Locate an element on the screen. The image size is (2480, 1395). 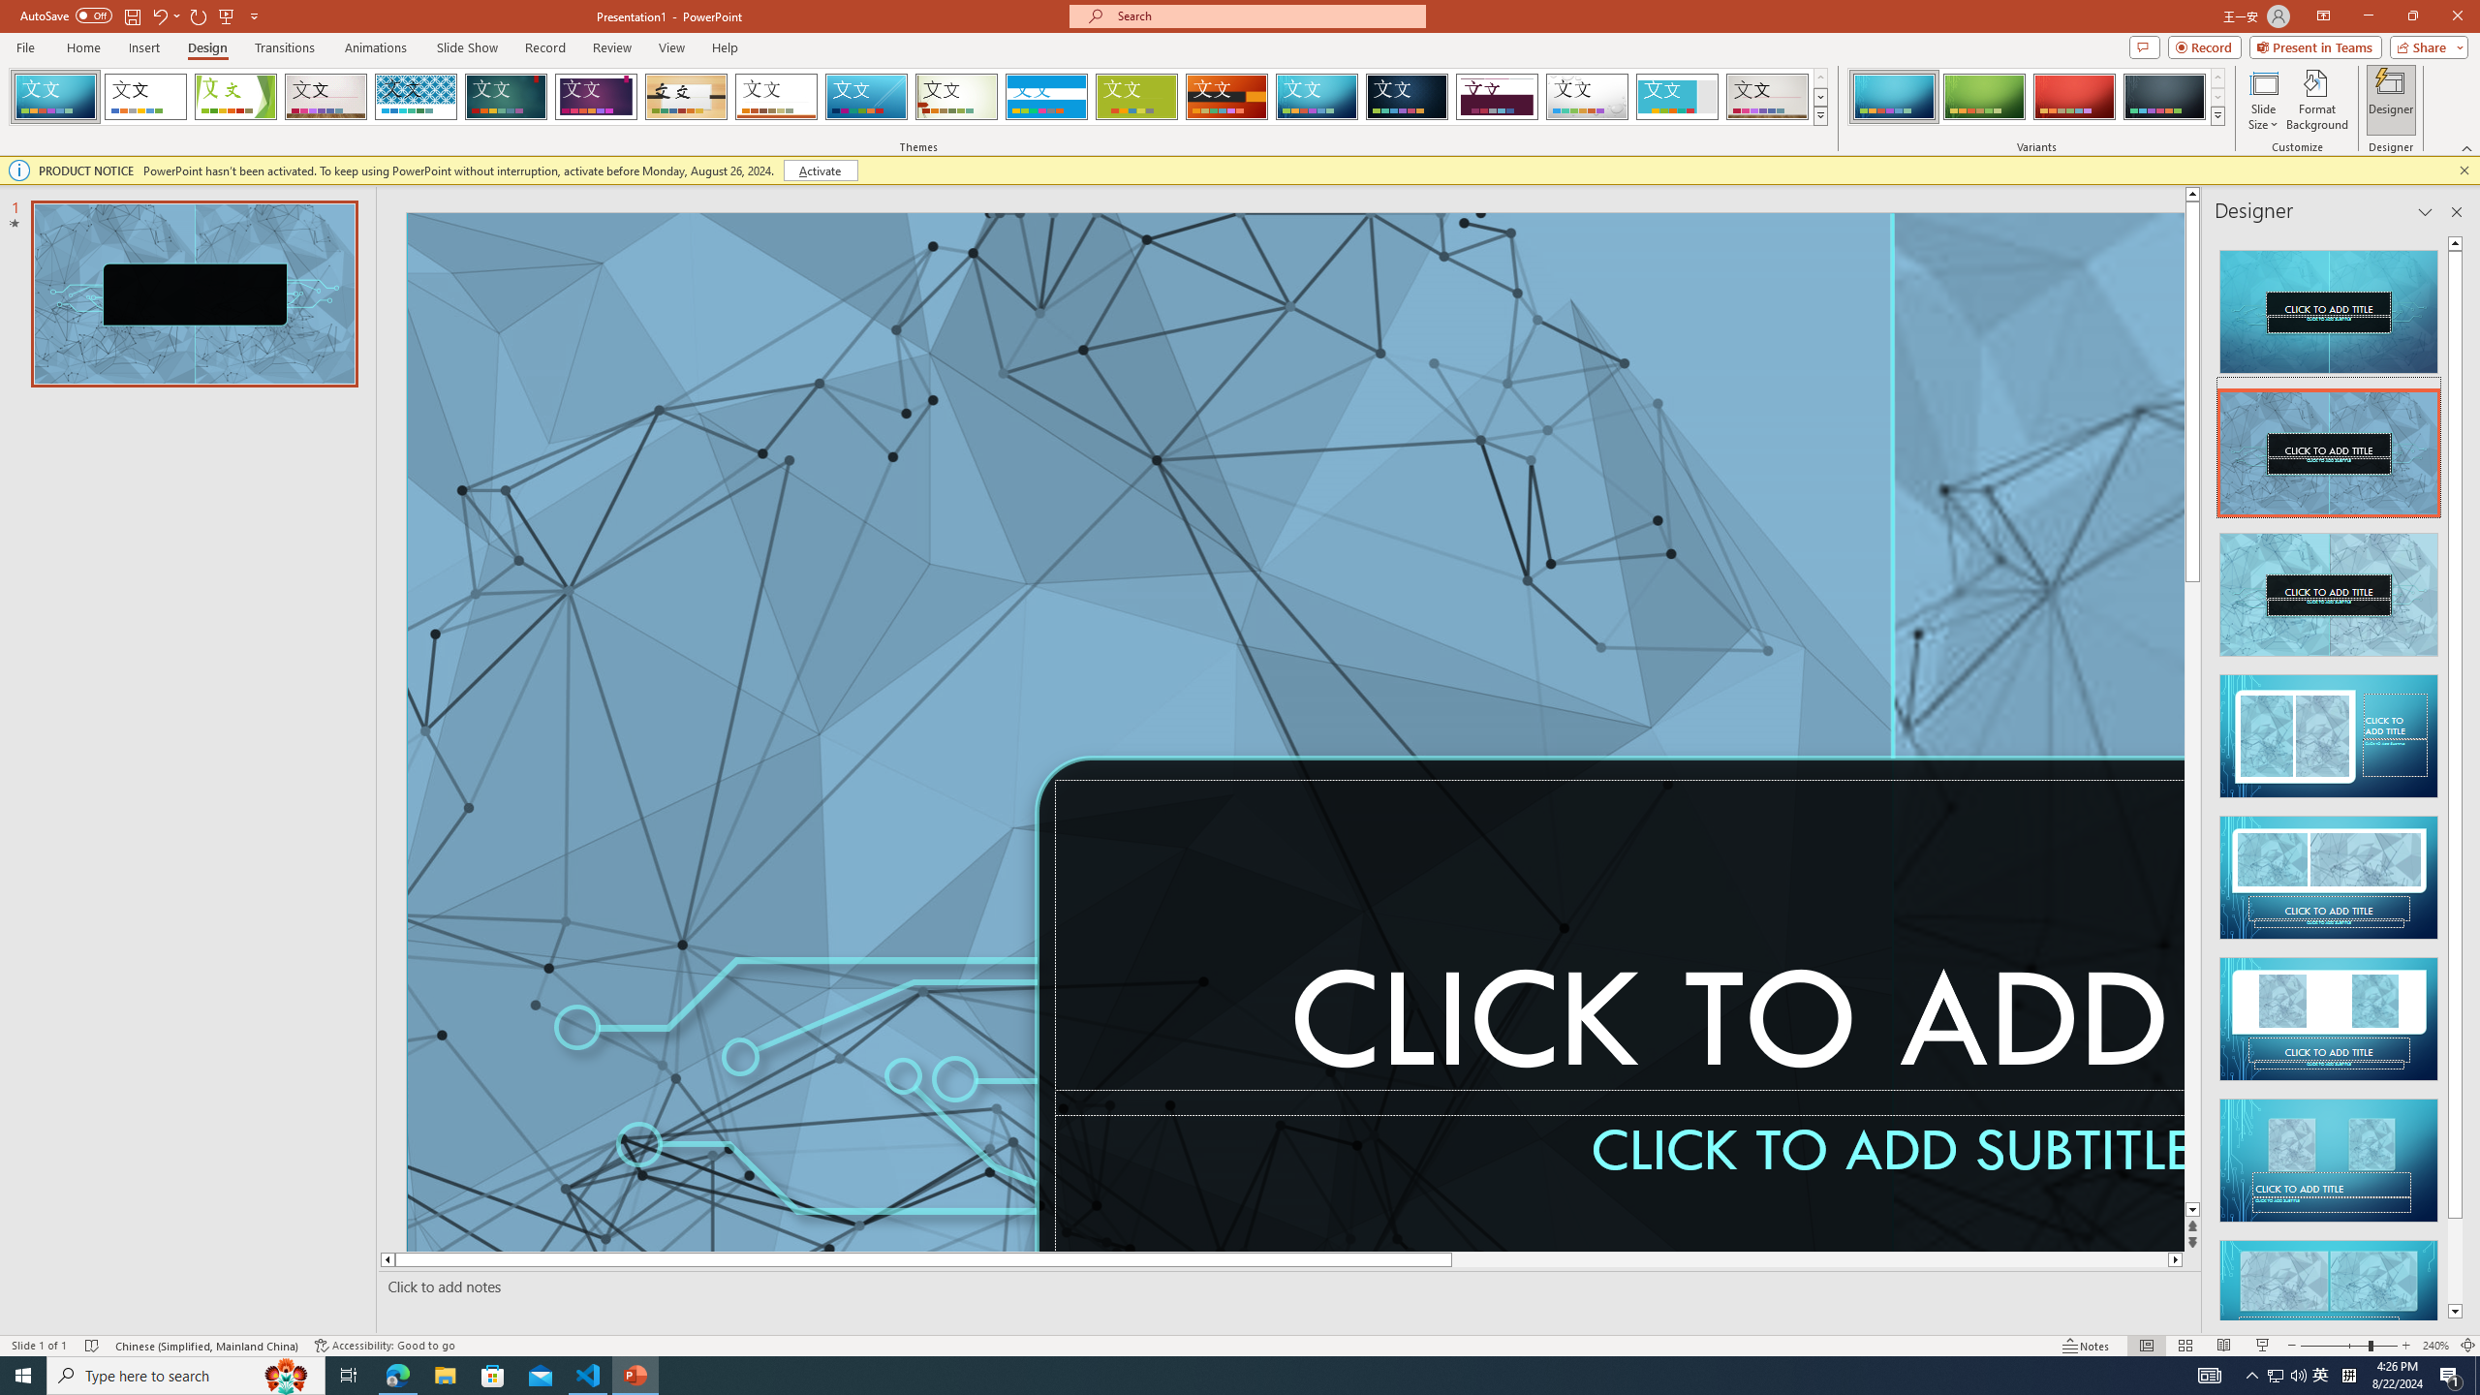
Close this message is located at coordinates (2464, 170).